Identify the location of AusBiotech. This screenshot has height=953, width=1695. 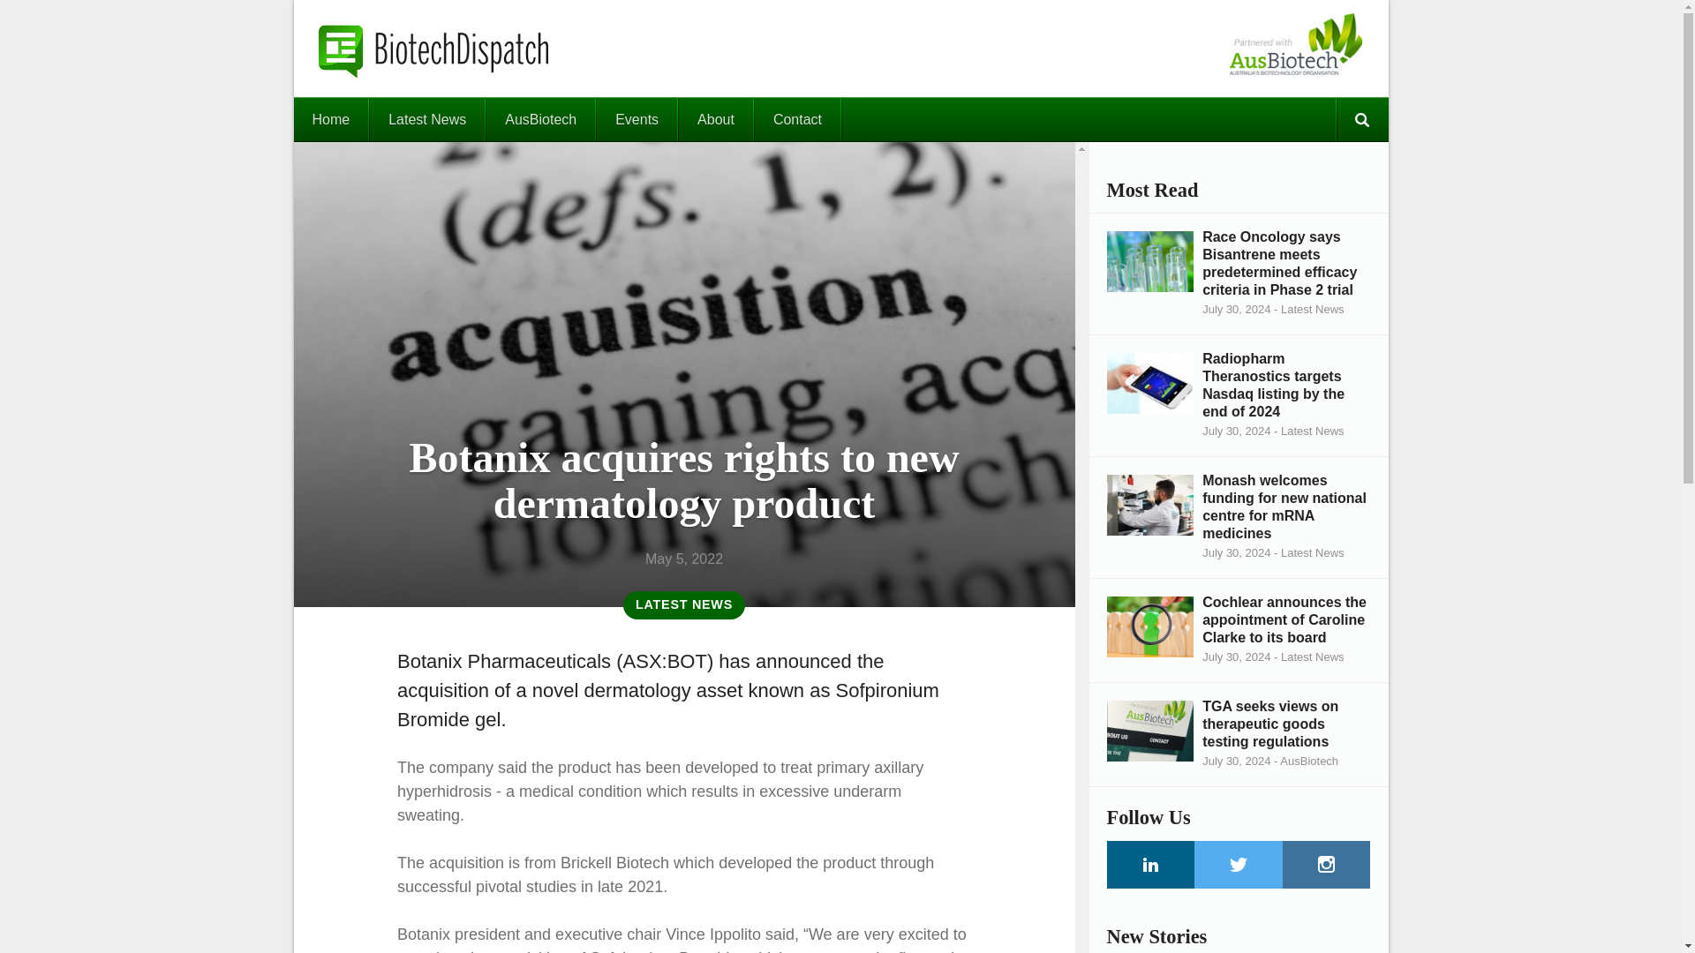
(540, 119).